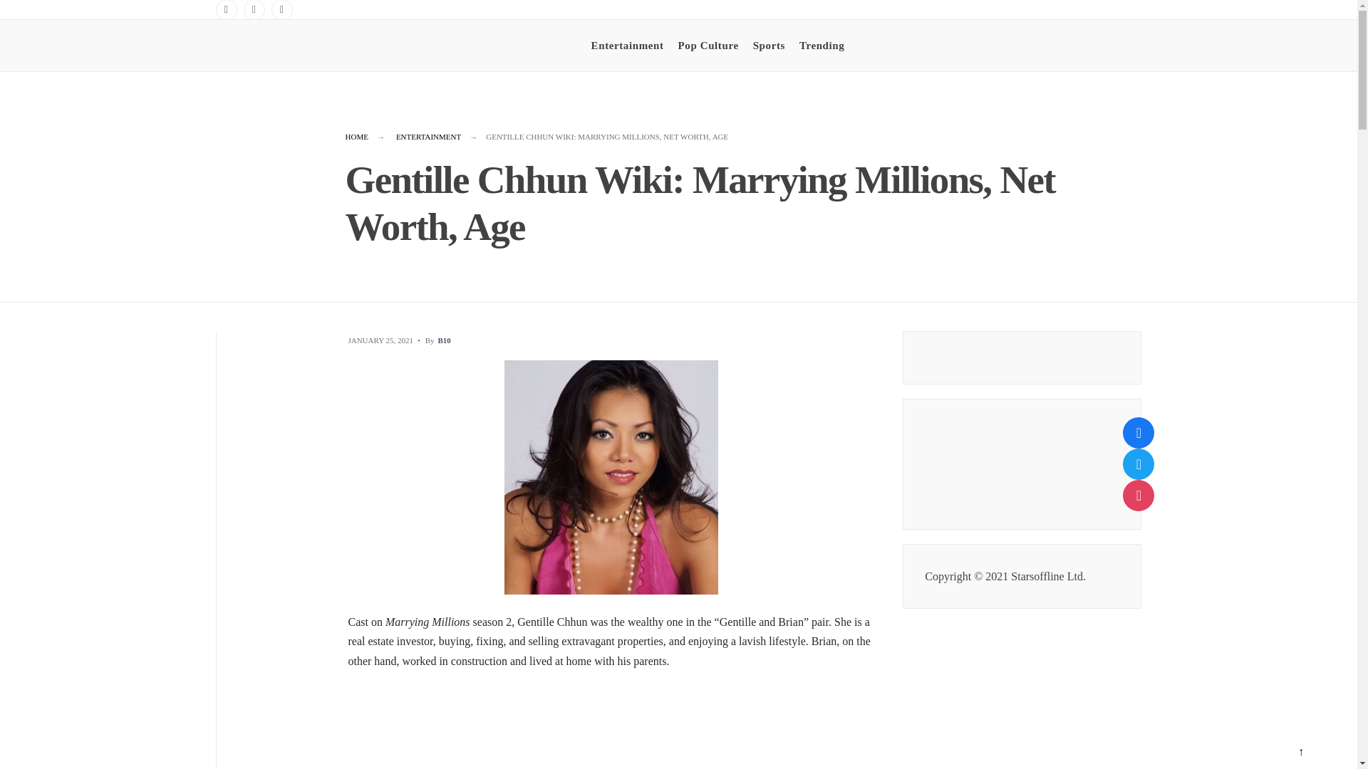 This screenshot has height=769, width=1368. Describe the element at coordinates (356, 136) in the screenshot. I see `HOME` at that location.